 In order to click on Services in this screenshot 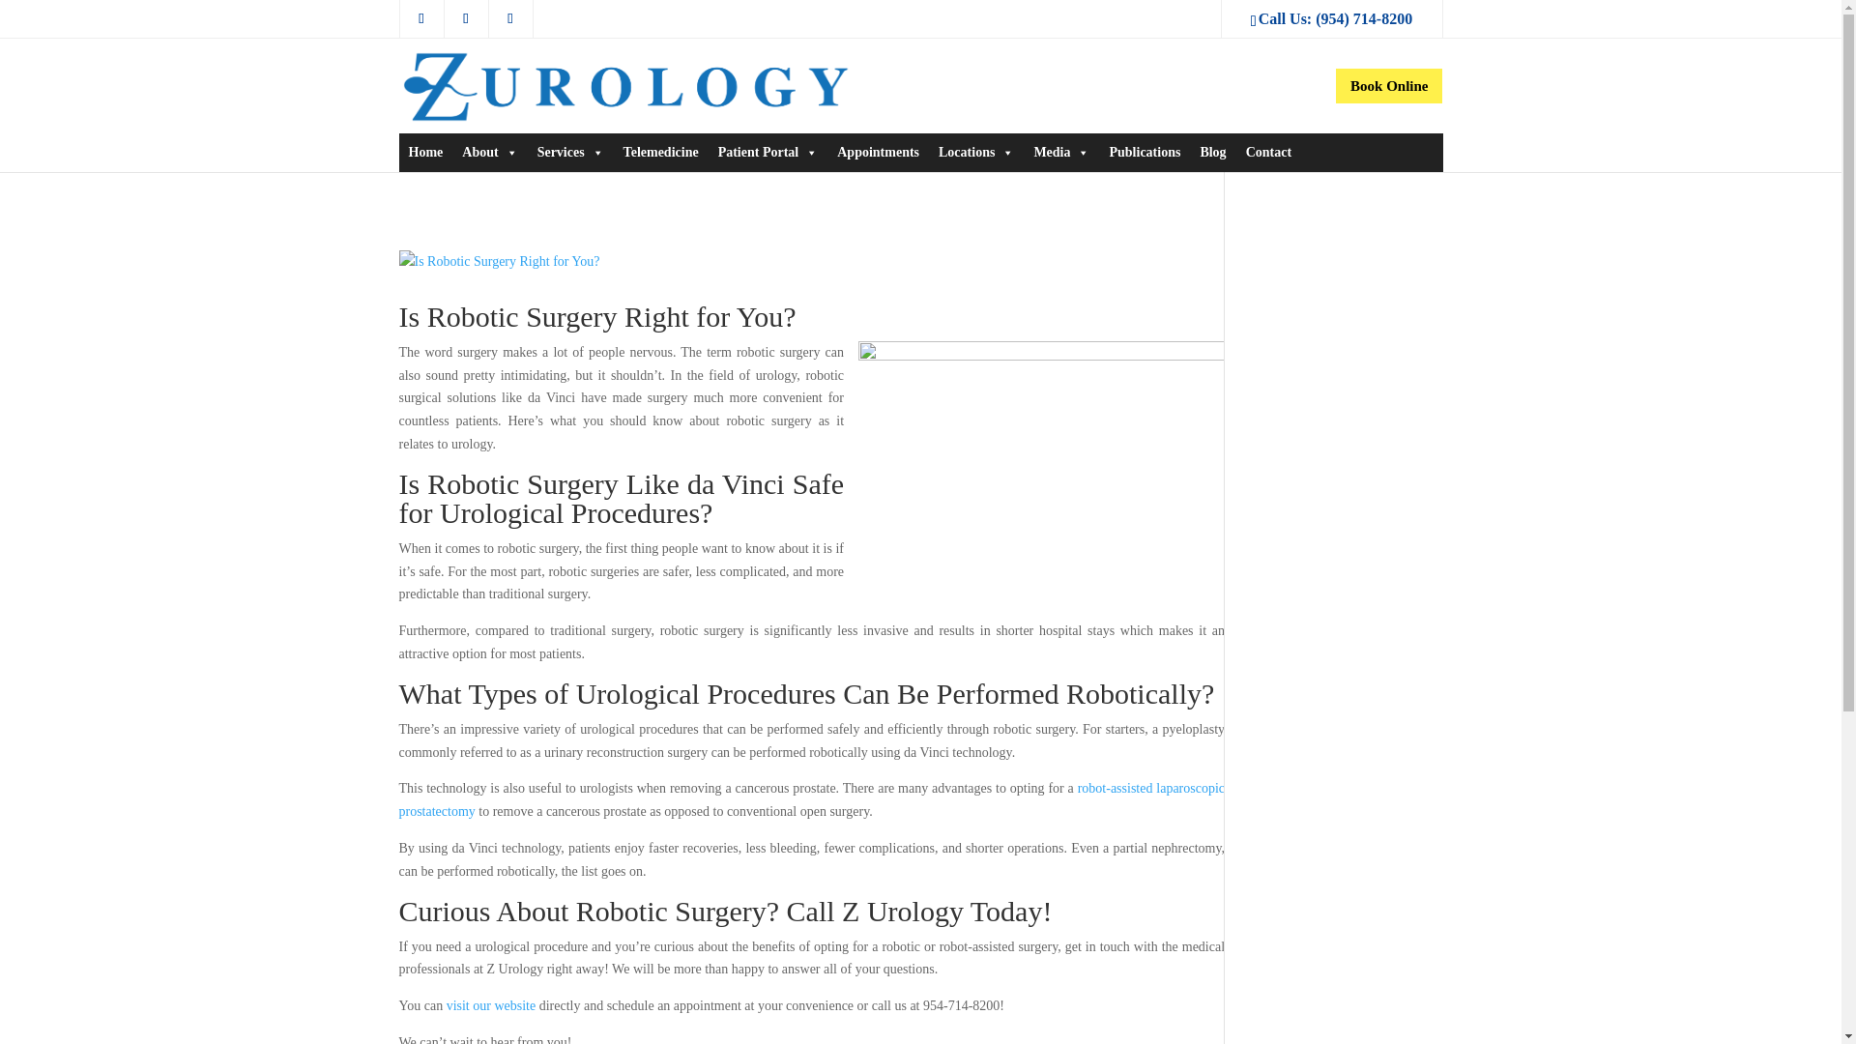, I will do `click(570, 153)`.